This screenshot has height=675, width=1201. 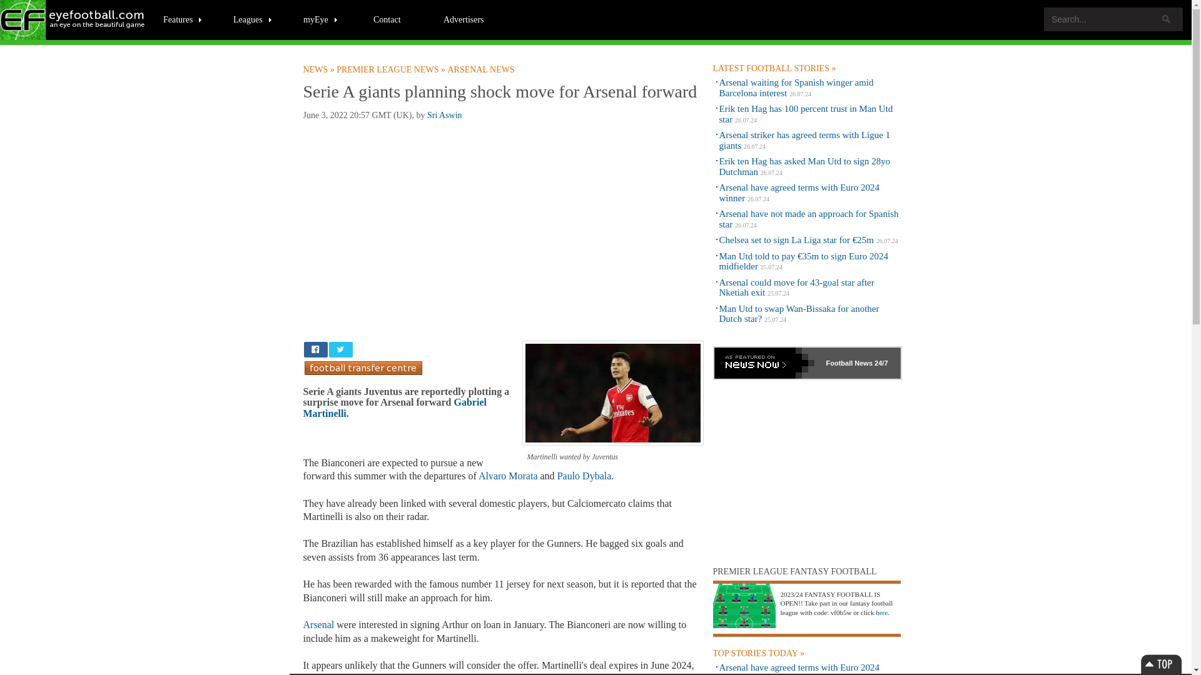 What do you see at coordinates (508, 476) in the screenshot?
I see `Alvaro Morata` at bounding box center [508, 476].